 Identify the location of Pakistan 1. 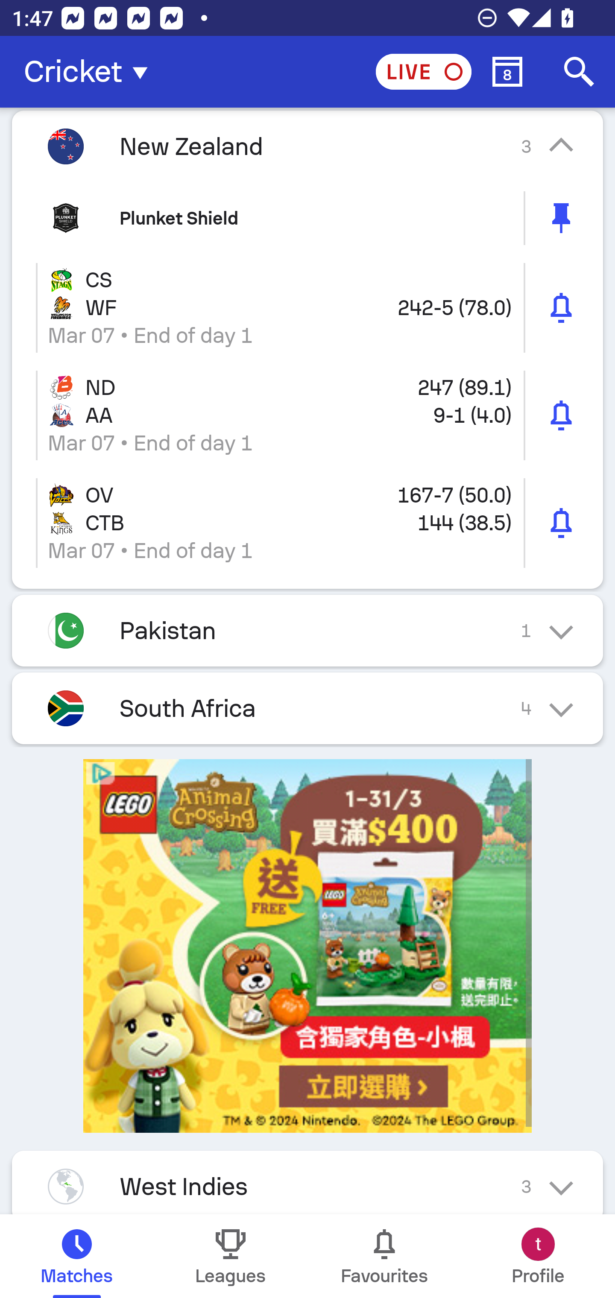
(307, 630).